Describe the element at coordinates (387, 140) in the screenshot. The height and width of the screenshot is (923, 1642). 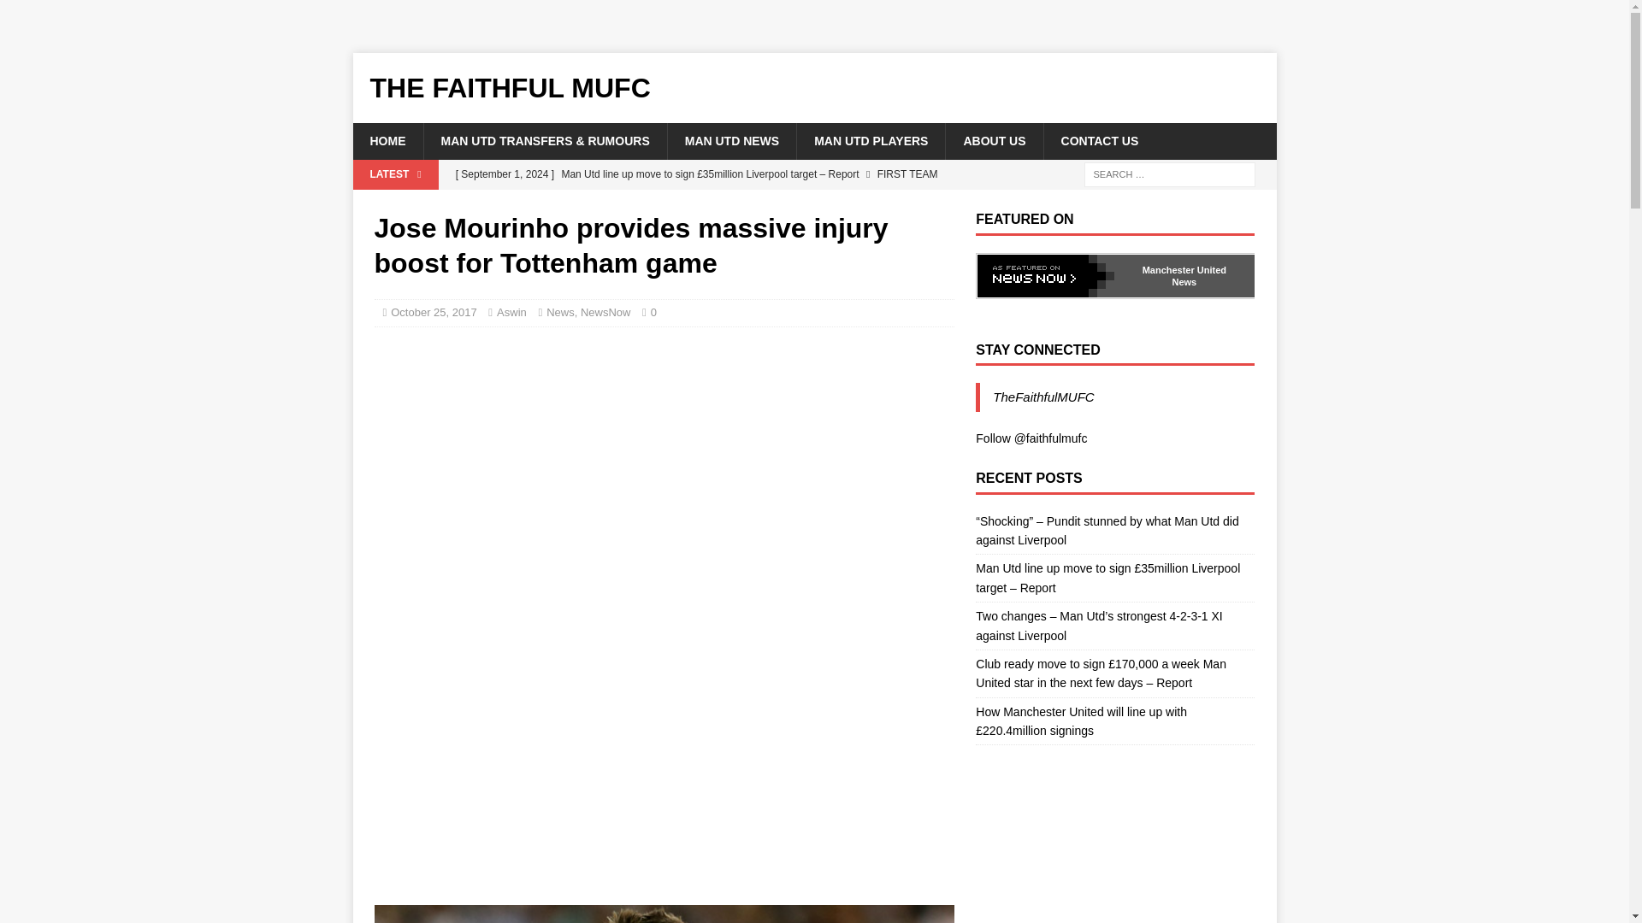
I see `HOME` at that location.